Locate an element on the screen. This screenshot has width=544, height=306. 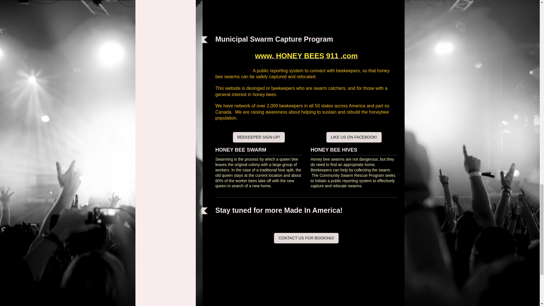
www. HONEY BEES 911 .com is located at coordinates (307, 57).